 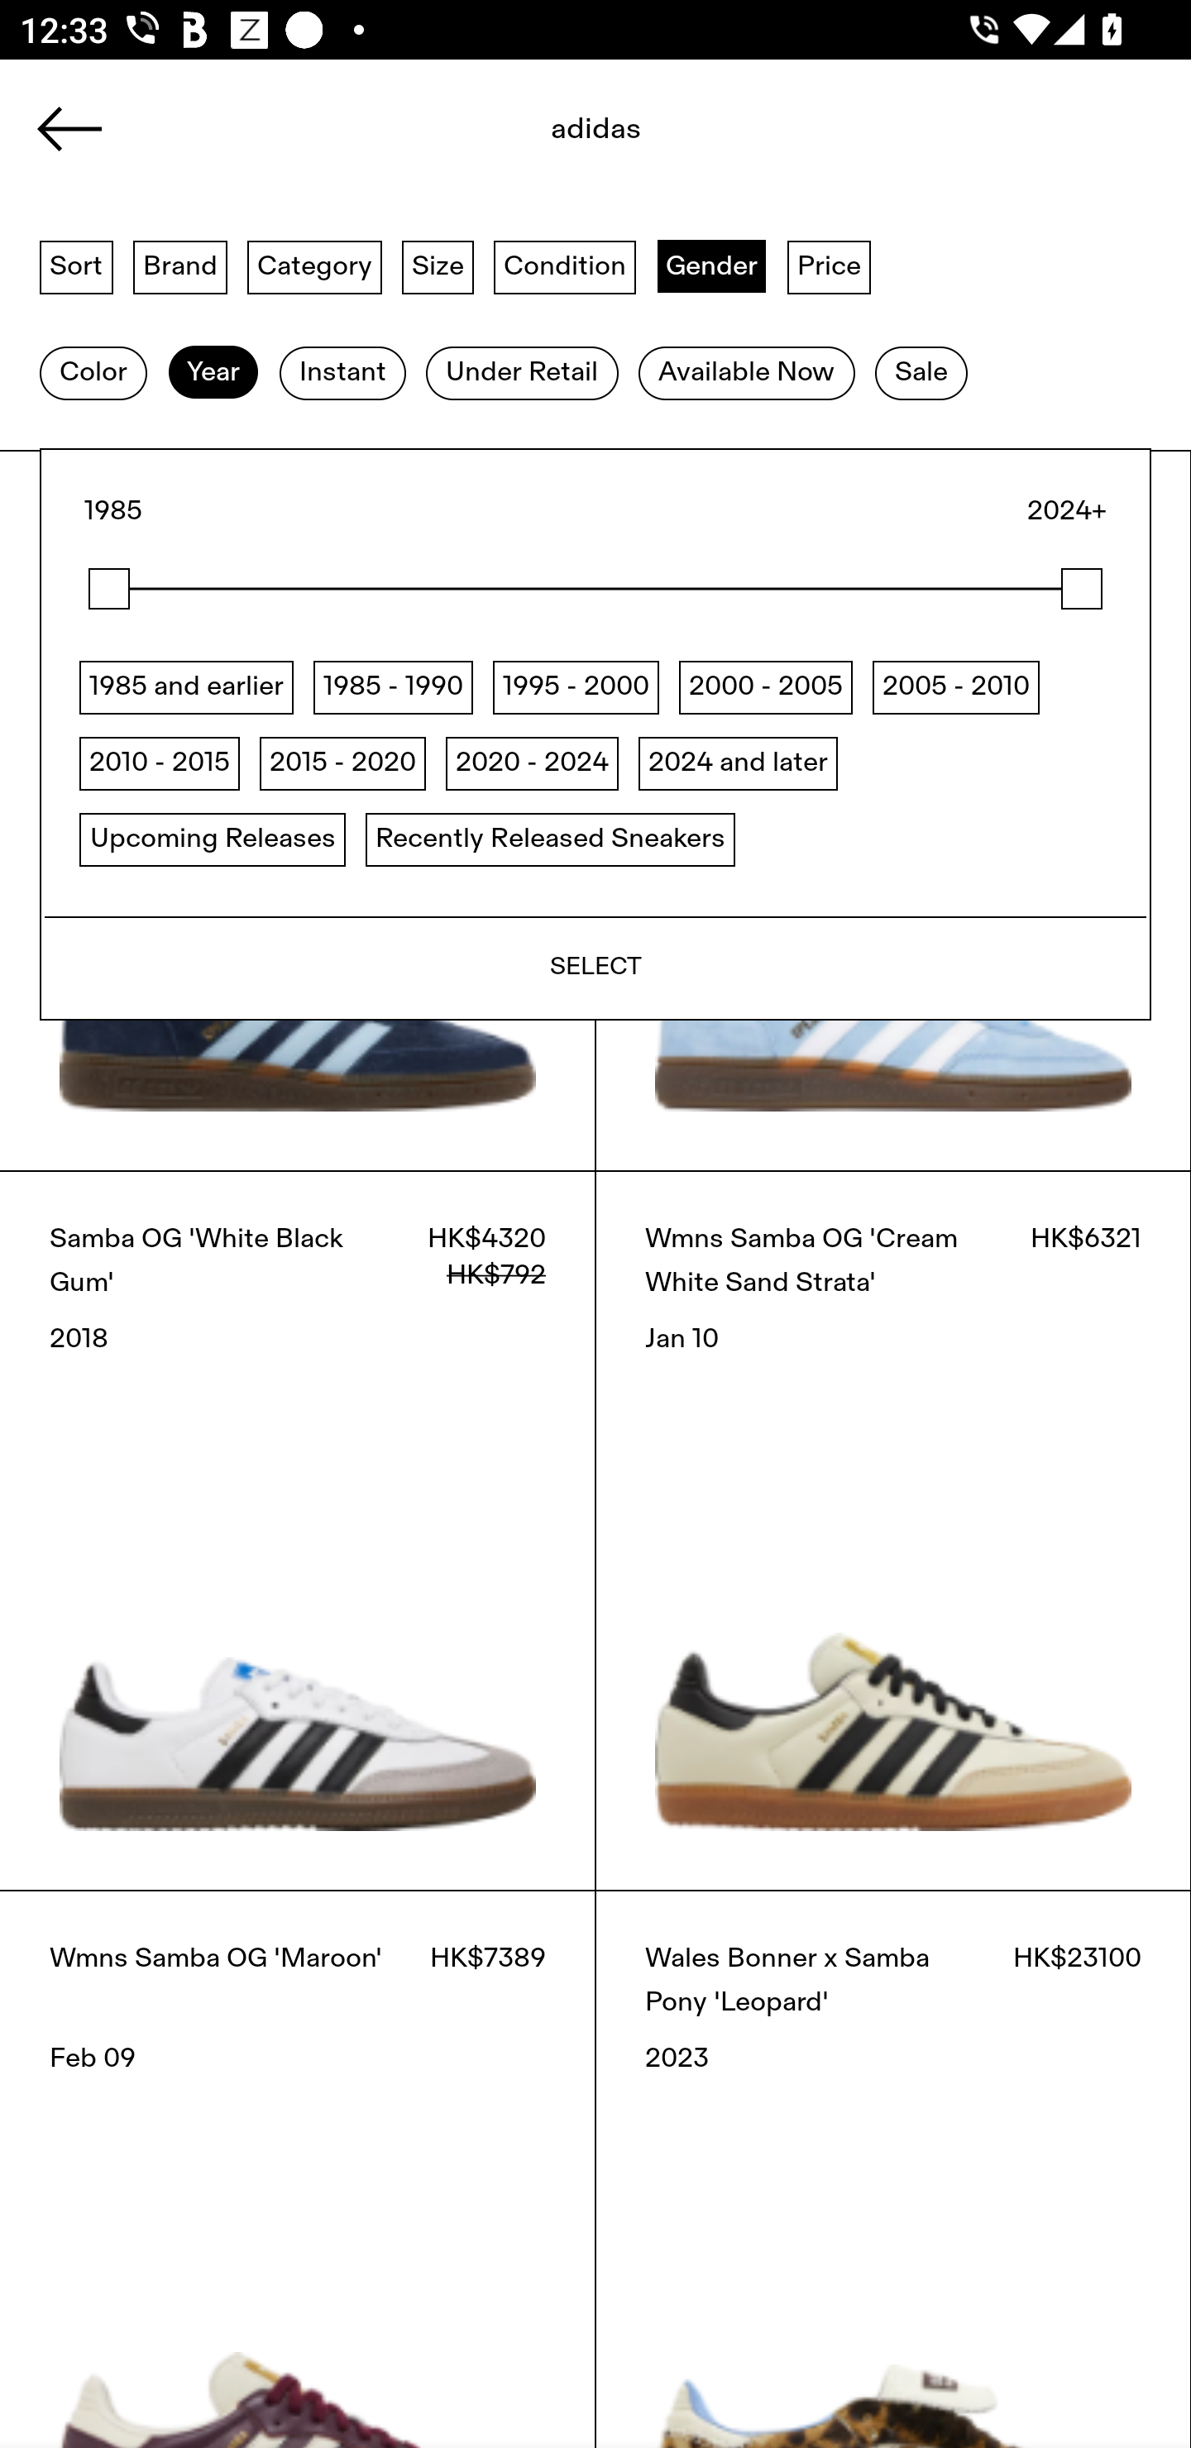 What do you see at coordinates (298, 2168) in the screenshot?
I see `Wmns Samba OG 'Maroon' HK$7389 Feb 09` at bounding box center [298, 2168].